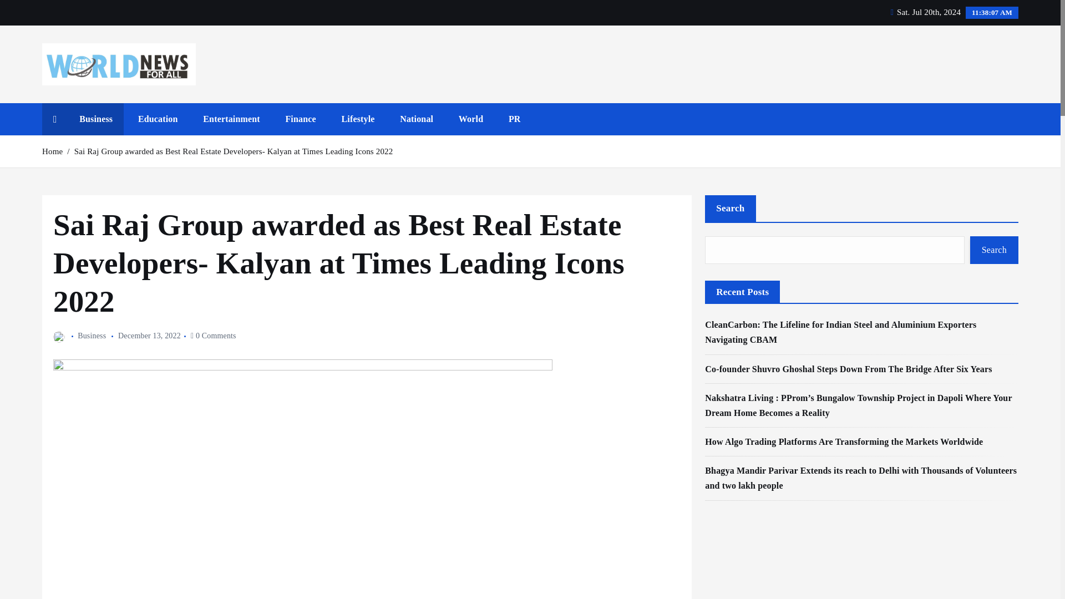 This screenshot has height=599, width=1065. I want to click on Finance, so click(300, 119).